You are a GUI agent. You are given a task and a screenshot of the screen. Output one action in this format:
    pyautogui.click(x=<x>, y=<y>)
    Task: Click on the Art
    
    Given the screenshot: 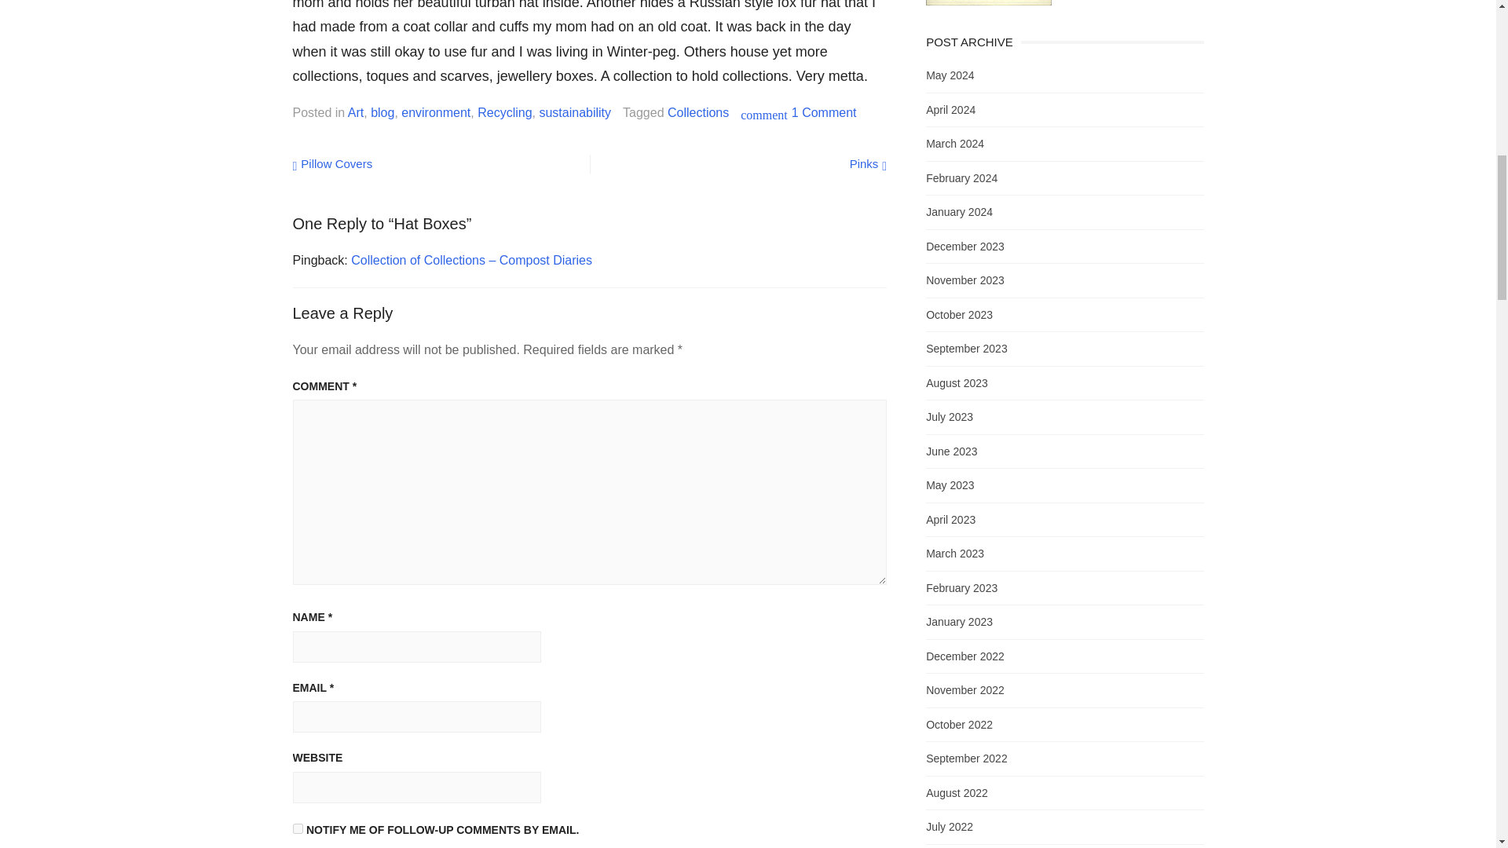 What is the action you would take?
    pyautogui.click(x=332, y=163)
    